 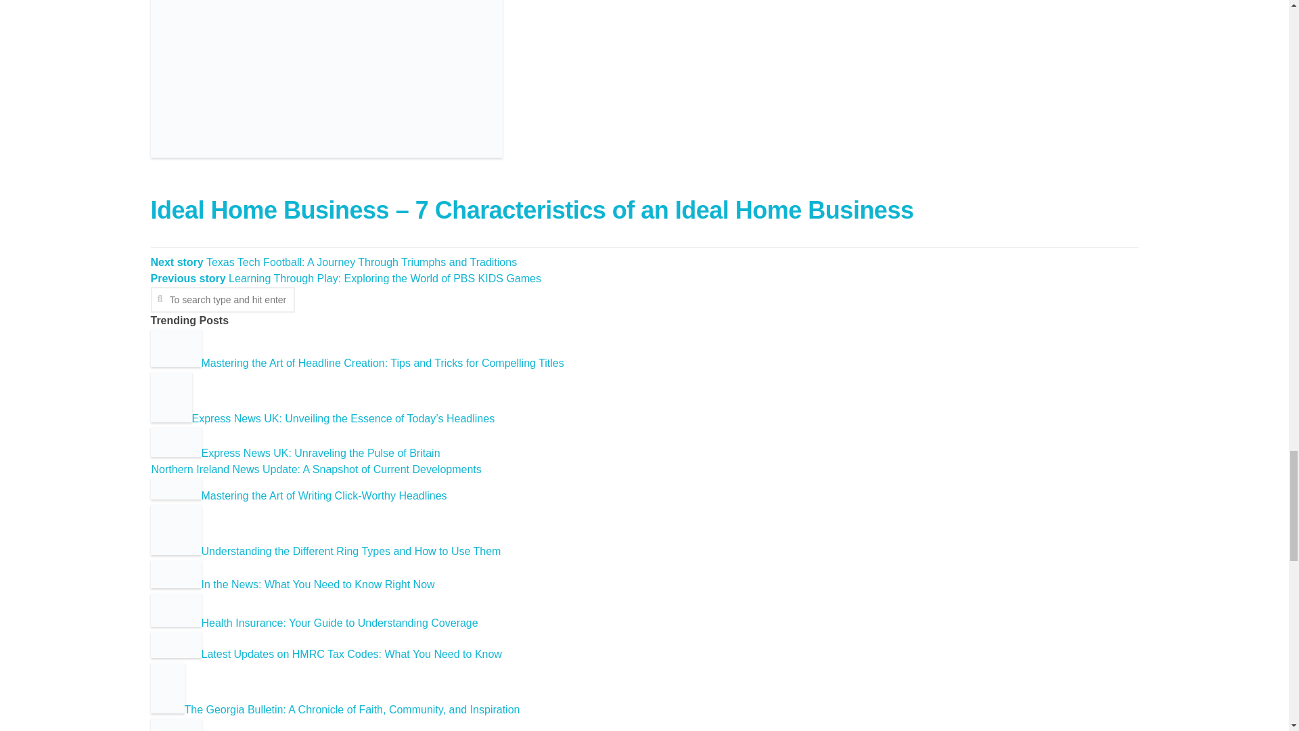 What do you see at coordinates (325, 551) in the screenshot?
I see `Understanding the Different Ring Types and How to Use Them` at bounding box center [325, 551].